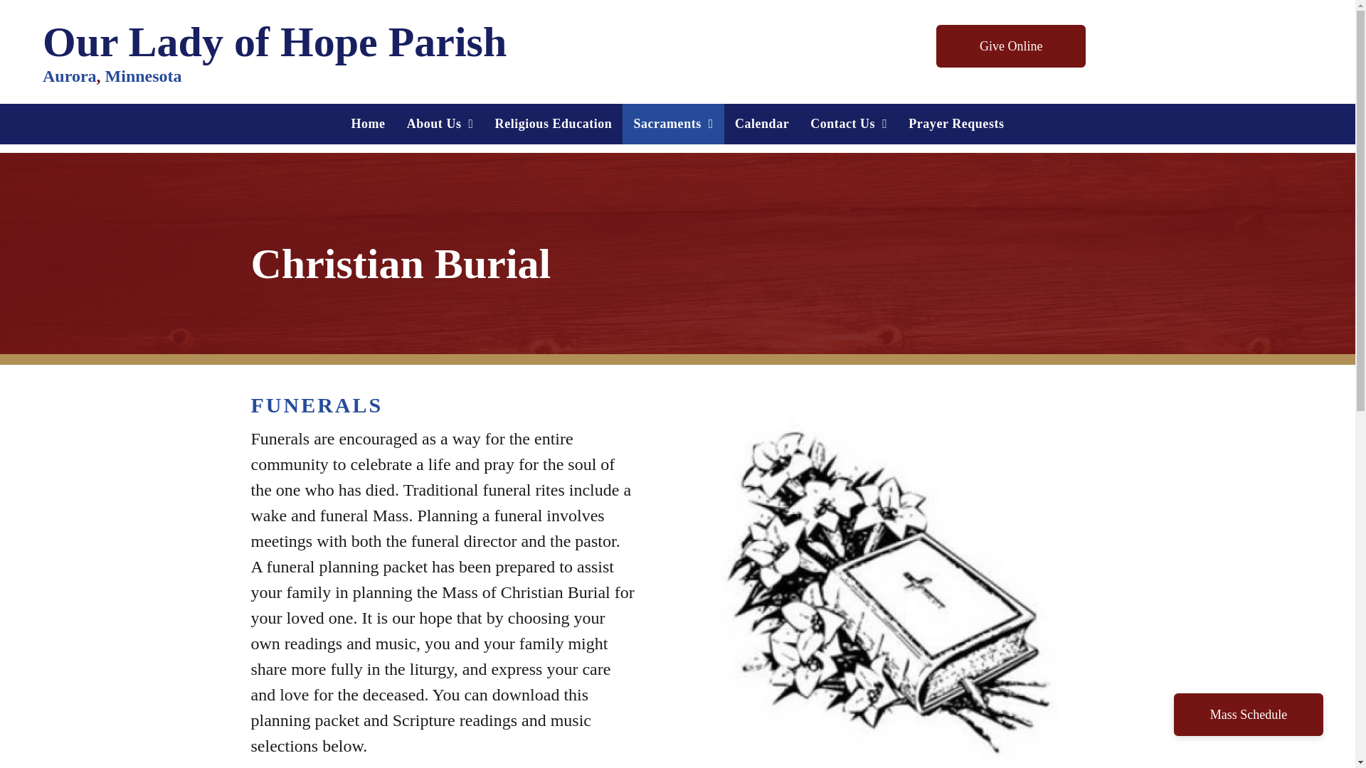 This screenshot has width=1366, height=768. Describe the element at coordinates (1010, 46) in the screenshot. I see `Give Online` at that location.